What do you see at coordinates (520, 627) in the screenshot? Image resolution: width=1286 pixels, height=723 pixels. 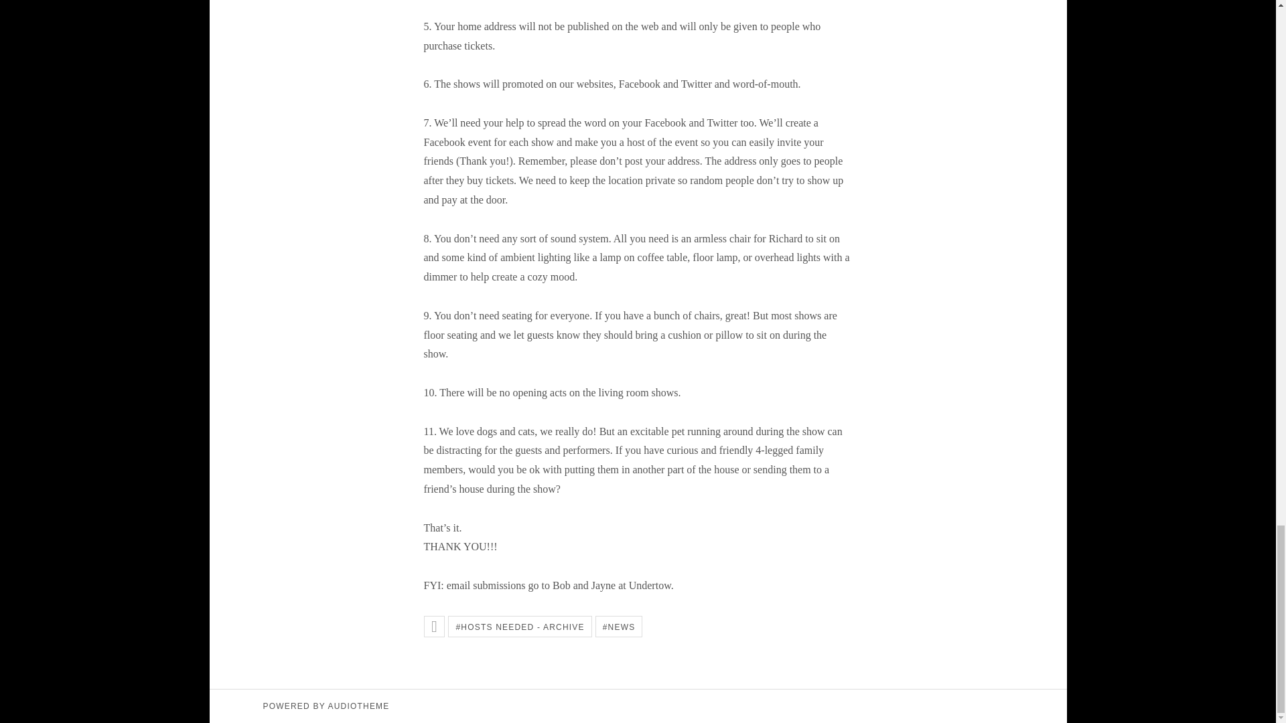 I see `HOSTS NEEDED - ARCHIVE` at bounding box center [520, 627].